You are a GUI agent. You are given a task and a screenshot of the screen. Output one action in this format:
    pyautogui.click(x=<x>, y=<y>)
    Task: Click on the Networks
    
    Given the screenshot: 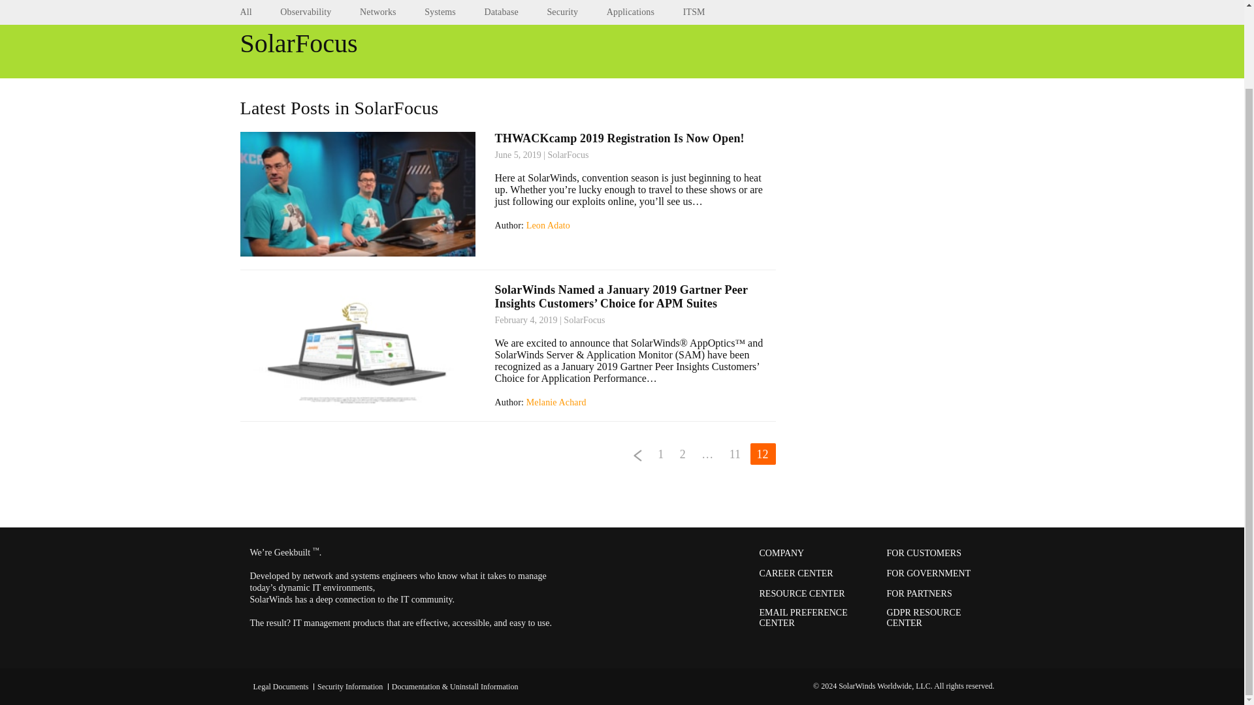 What is the action you would take?
    pyautogui.click(x=378, y=0)
    